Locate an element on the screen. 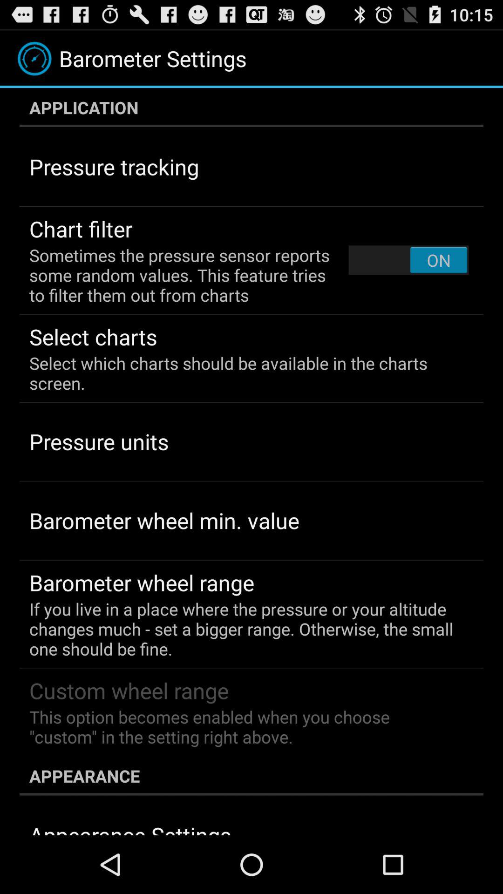 This screenshot has width=503, height=894. select app above the custom wheel range app is located at coordinates (245, 629).